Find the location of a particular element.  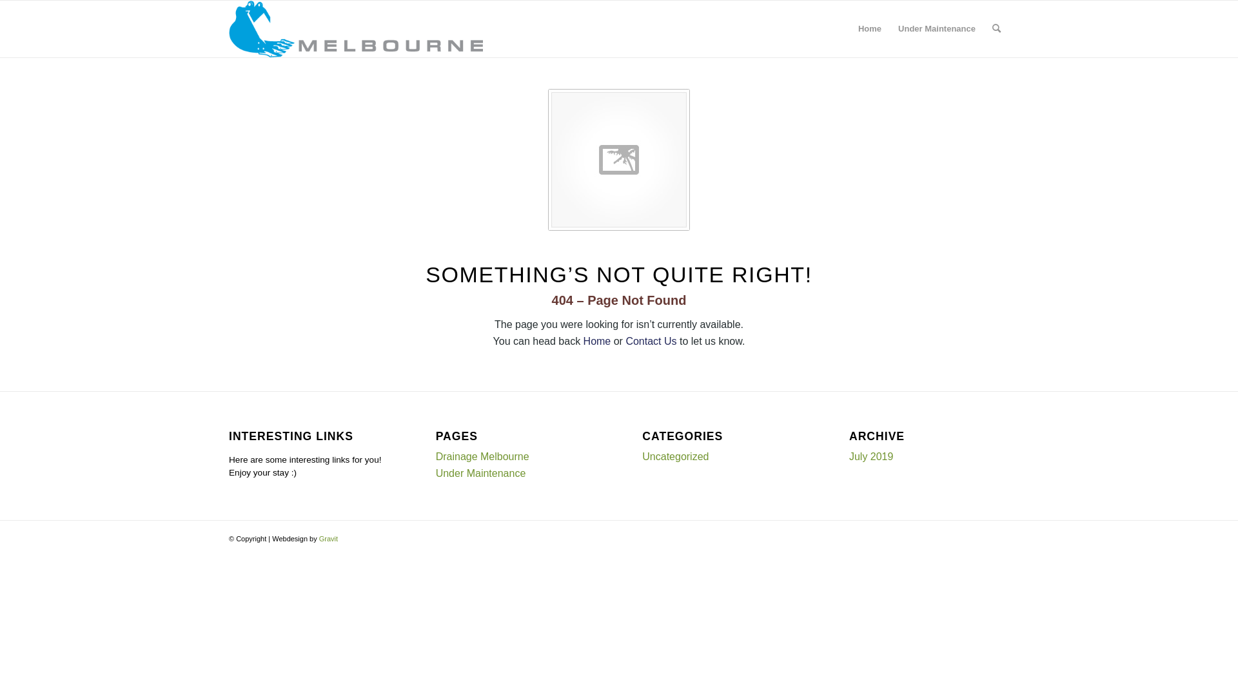

Drainage Melbourne is located at coordinates (482, 456).